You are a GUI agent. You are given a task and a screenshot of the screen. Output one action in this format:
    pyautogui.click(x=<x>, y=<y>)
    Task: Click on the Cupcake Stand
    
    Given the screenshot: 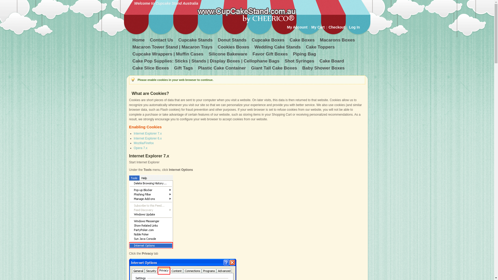 What is the action you would take?
    pyautogui.click(x=246, y=14)
    